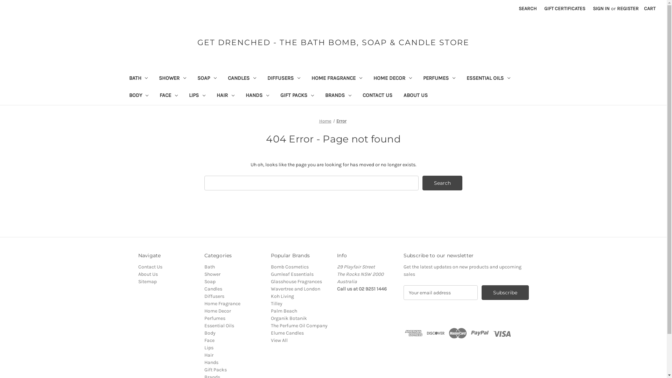 The image size is (672, 378). Describe the element at coordinates (489, 79) in the screenshot. I see `ESSENTIAL OILS` at that location.